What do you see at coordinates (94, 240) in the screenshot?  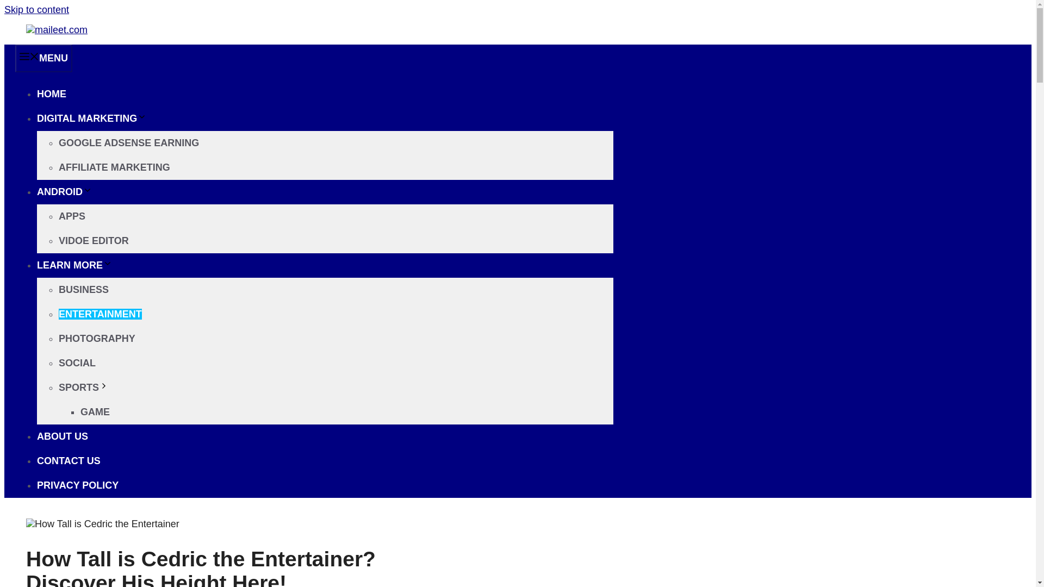 I see `VIDOE EDITOR` at bounding box center [94, 240].